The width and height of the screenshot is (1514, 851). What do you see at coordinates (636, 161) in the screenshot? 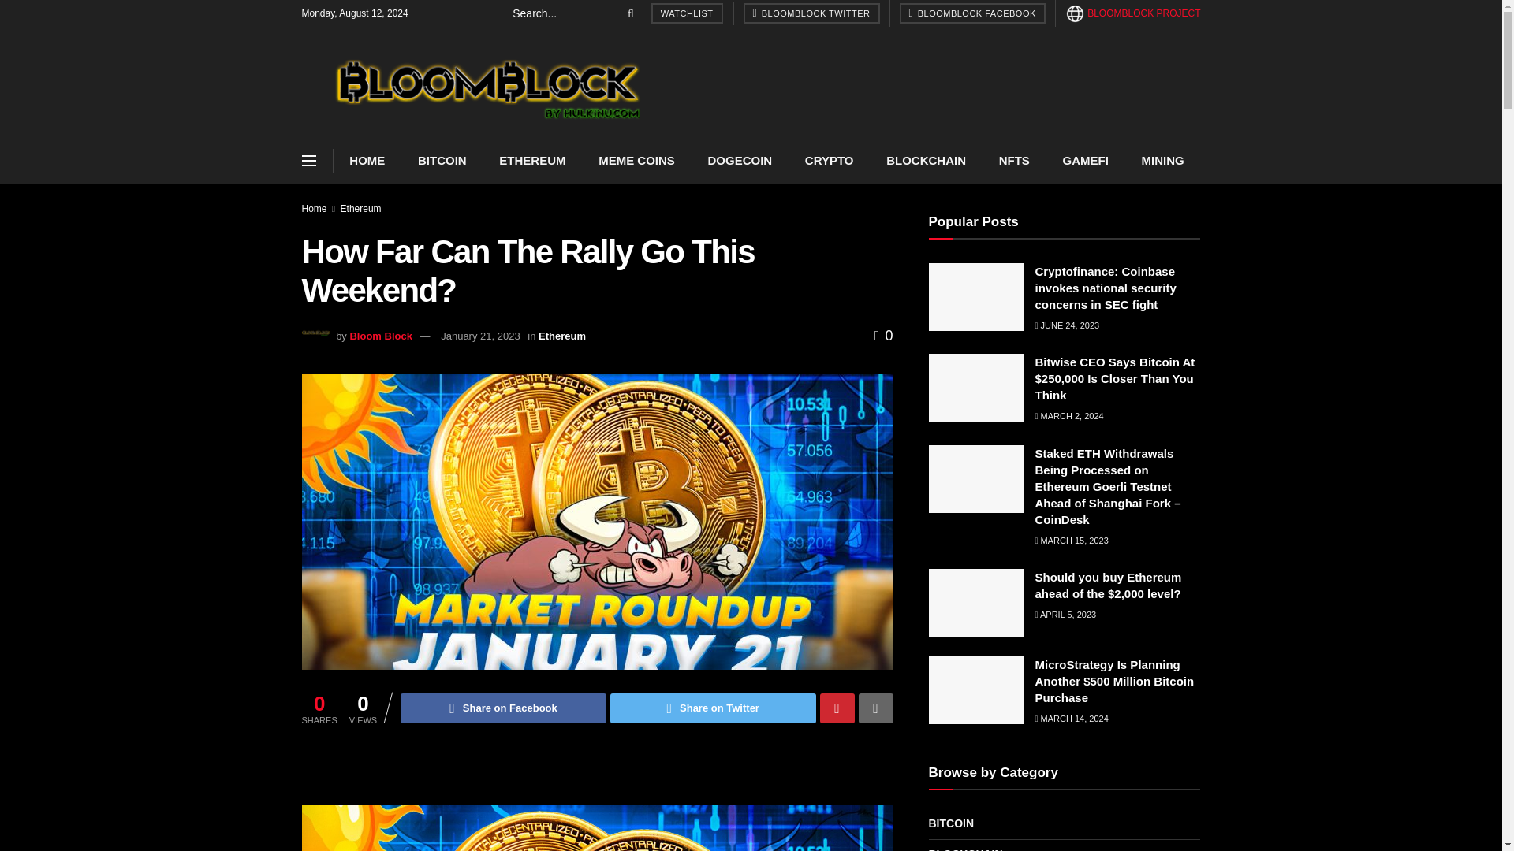
I see `MEME COINS` at bounding box center [636, 161].